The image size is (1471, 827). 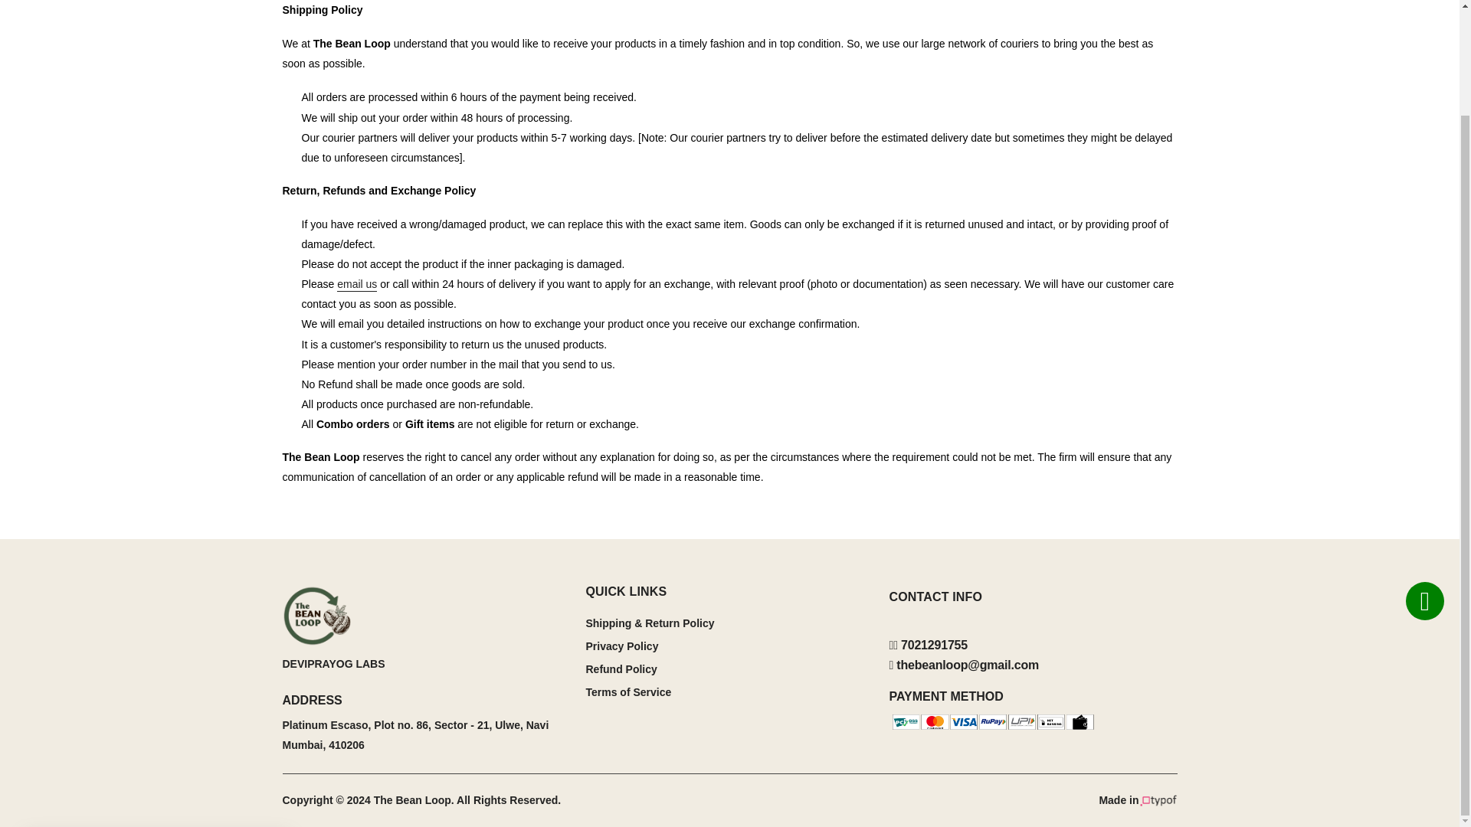 I want to click on Terms of Service, so click(x=628, y=692).